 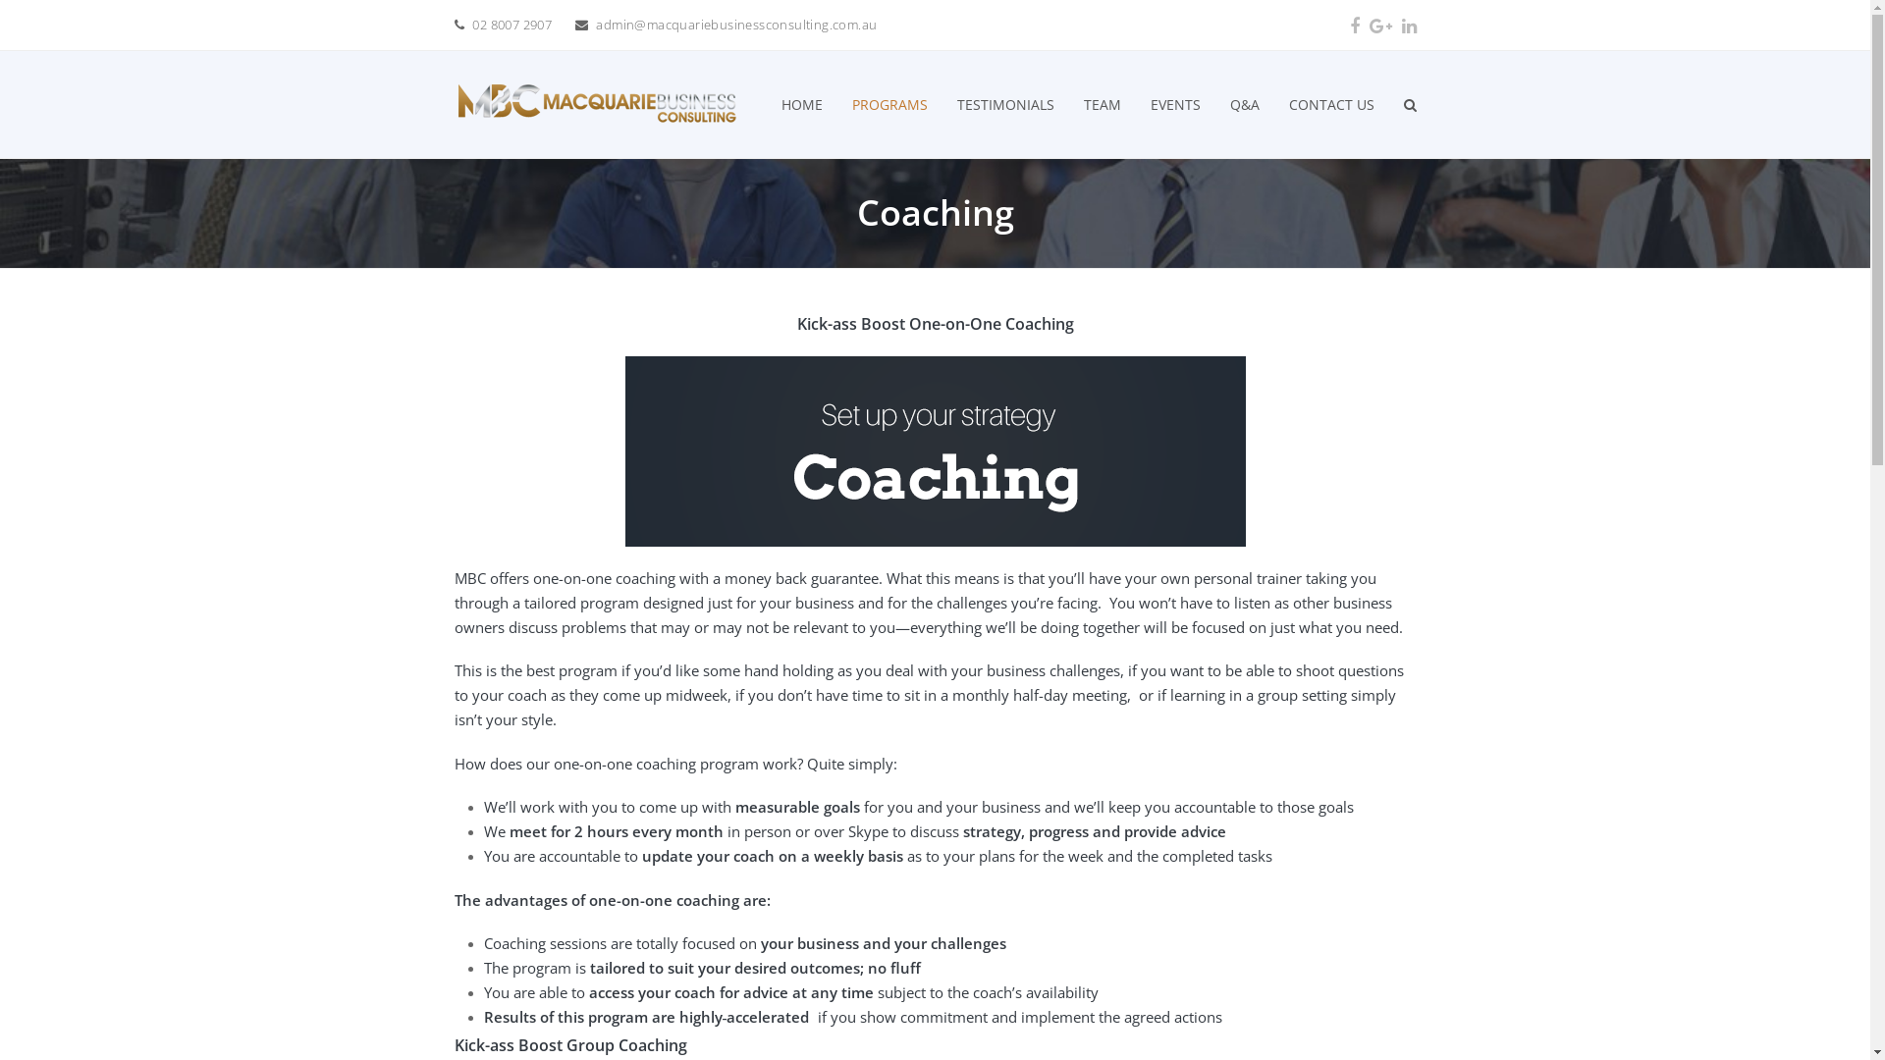 I want to click on LinkedIn Profile, so click(x=1410, y=26).